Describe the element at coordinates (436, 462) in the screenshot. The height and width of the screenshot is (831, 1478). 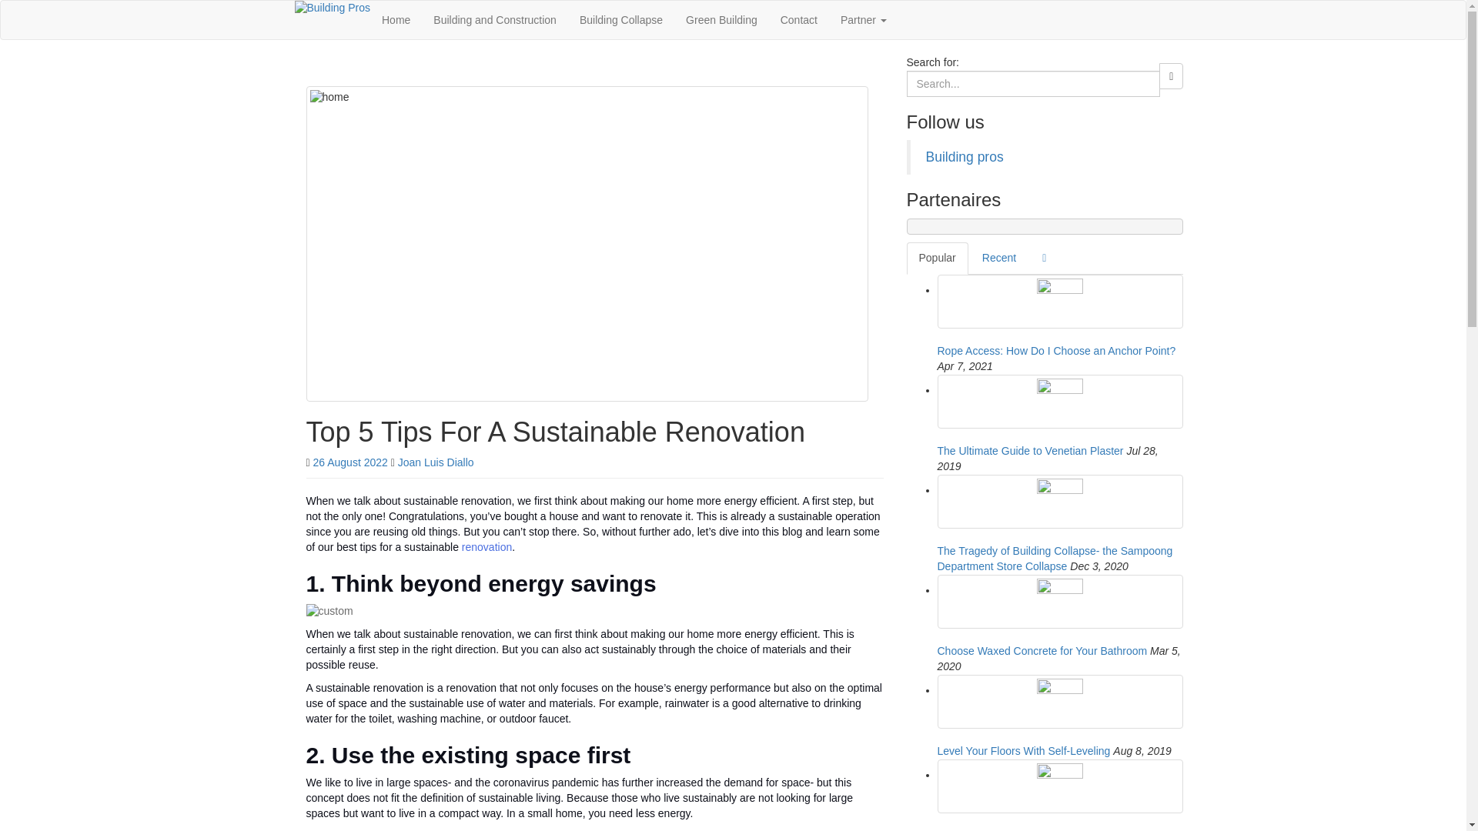
I see `Joan Luis Diallo` at that location.